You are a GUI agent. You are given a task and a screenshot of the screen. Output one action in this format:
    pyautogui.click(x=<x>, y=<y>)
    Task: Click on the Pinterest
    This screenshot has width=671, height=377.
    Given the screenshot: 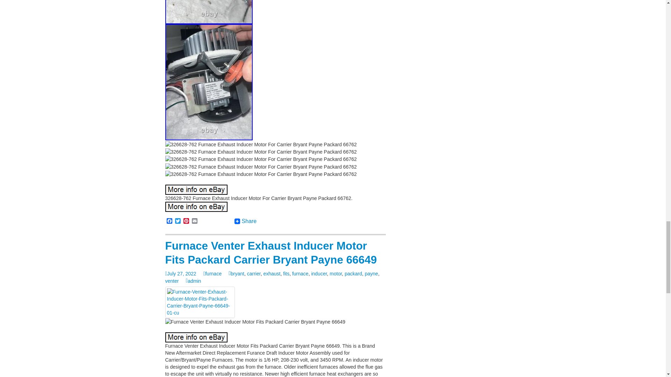 What is the action you would take?
    pyautogui.click(x=186, y=221)
    